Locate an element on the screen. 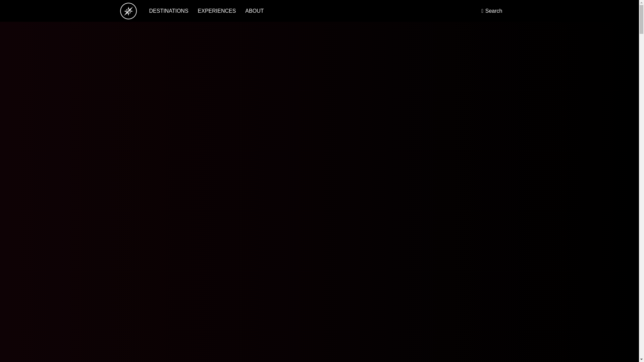 This screenshot has width=644, height=362. ABOUT is located at coordinates (254, 11).